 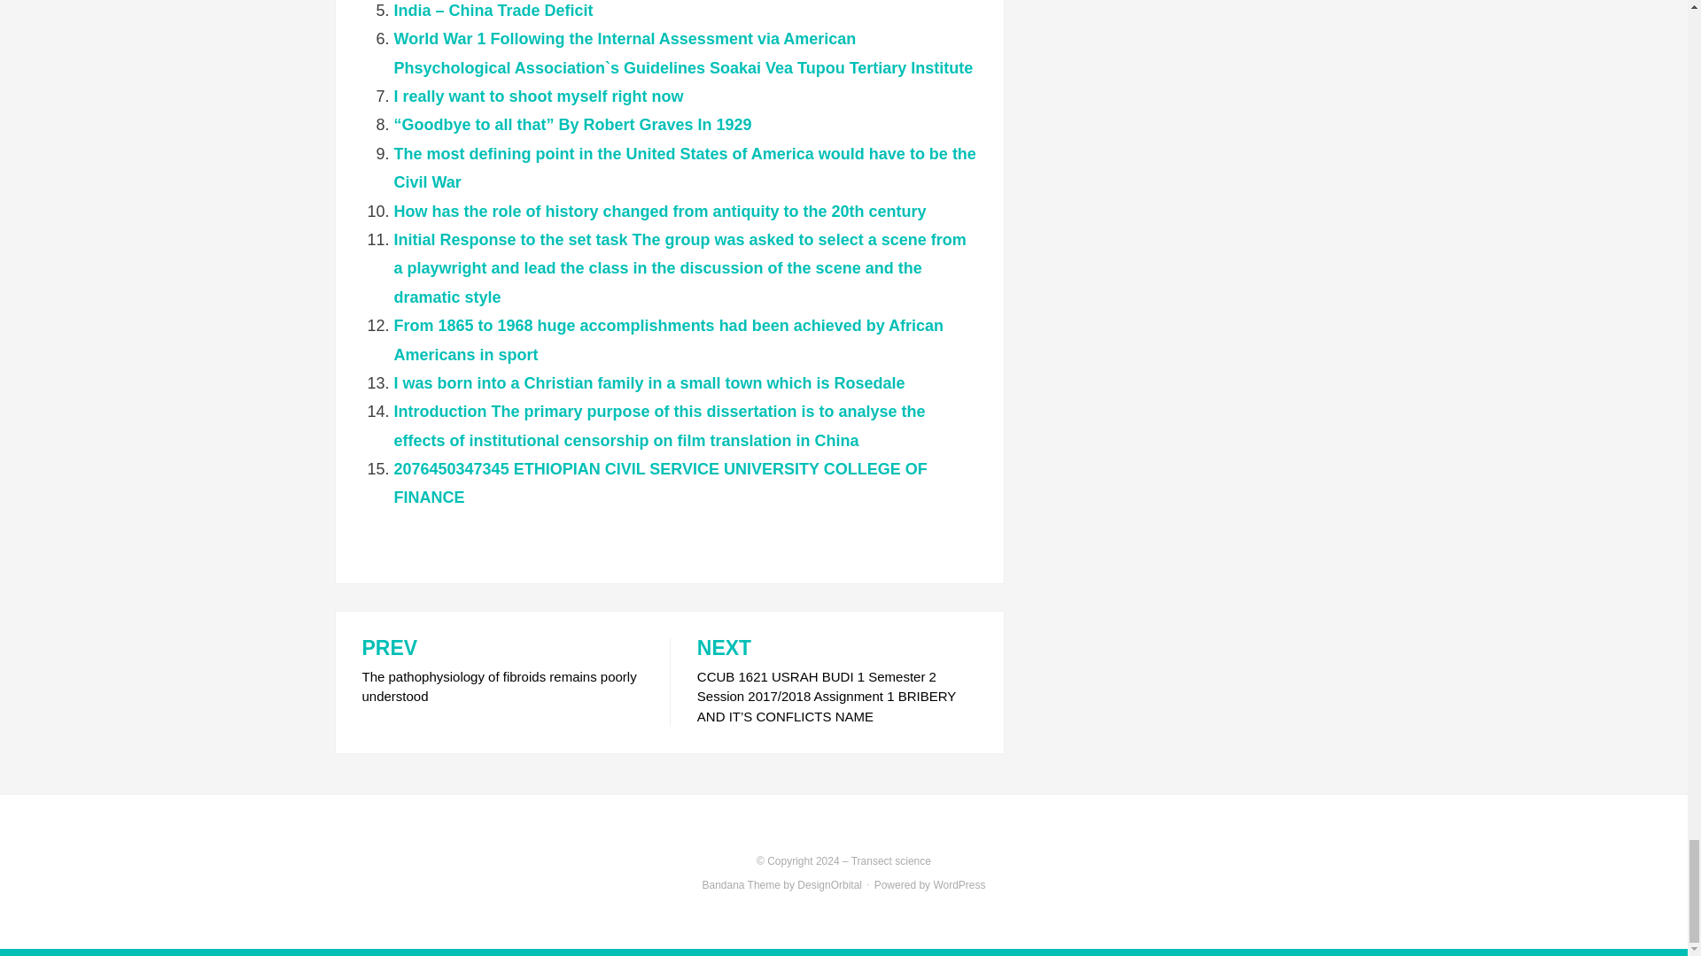 I want to click on I really want to shoot myself right now, so click(x=538, y=96).